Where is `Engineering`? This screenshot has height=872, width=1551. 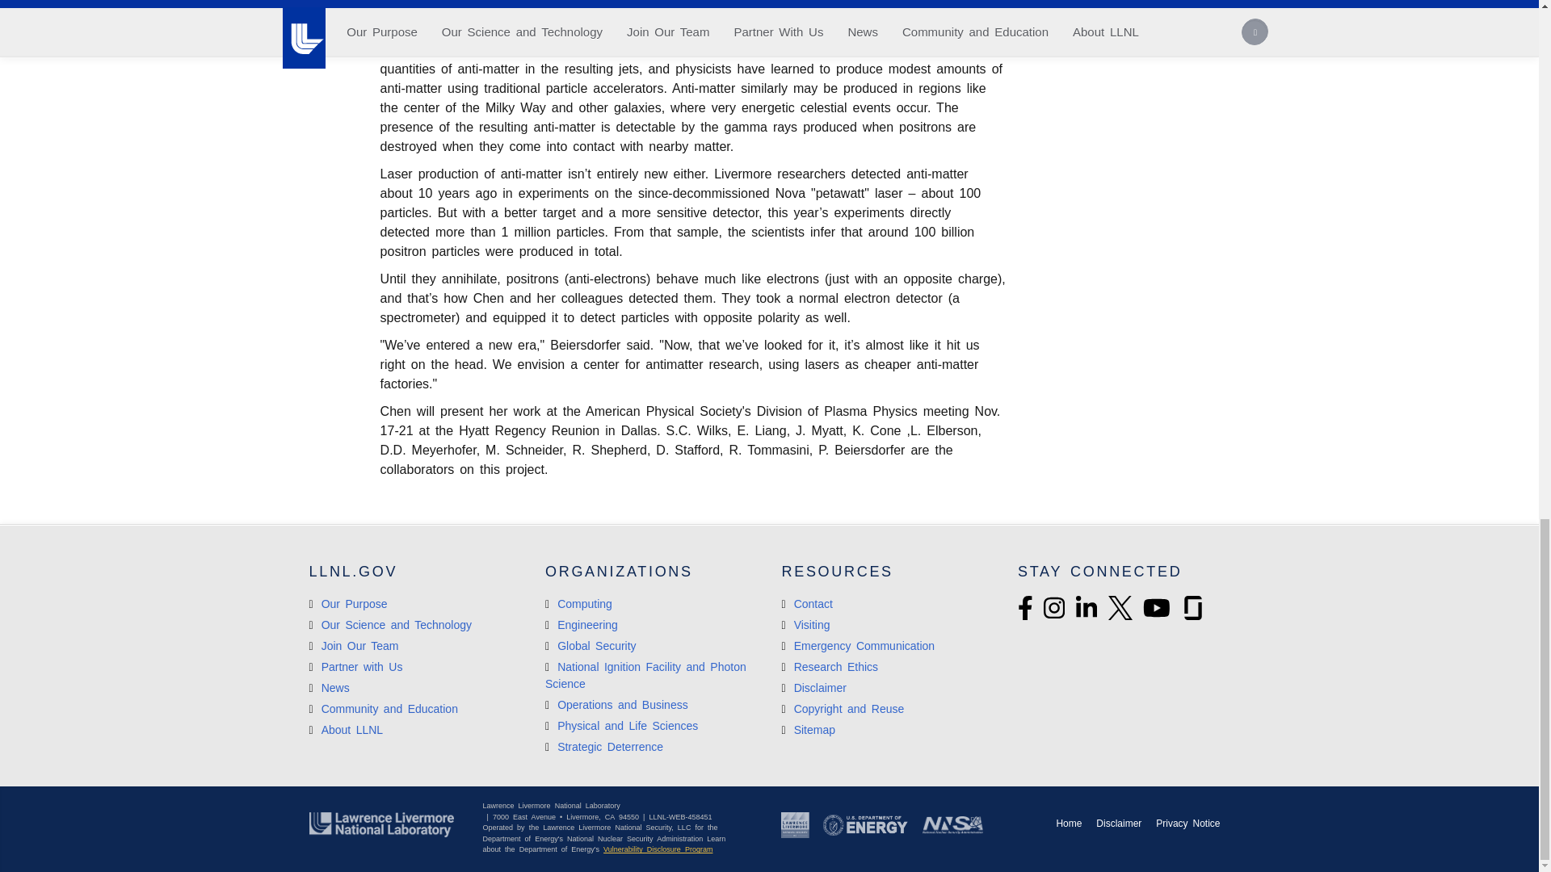
Engineering is located at coordinates (582, 624).